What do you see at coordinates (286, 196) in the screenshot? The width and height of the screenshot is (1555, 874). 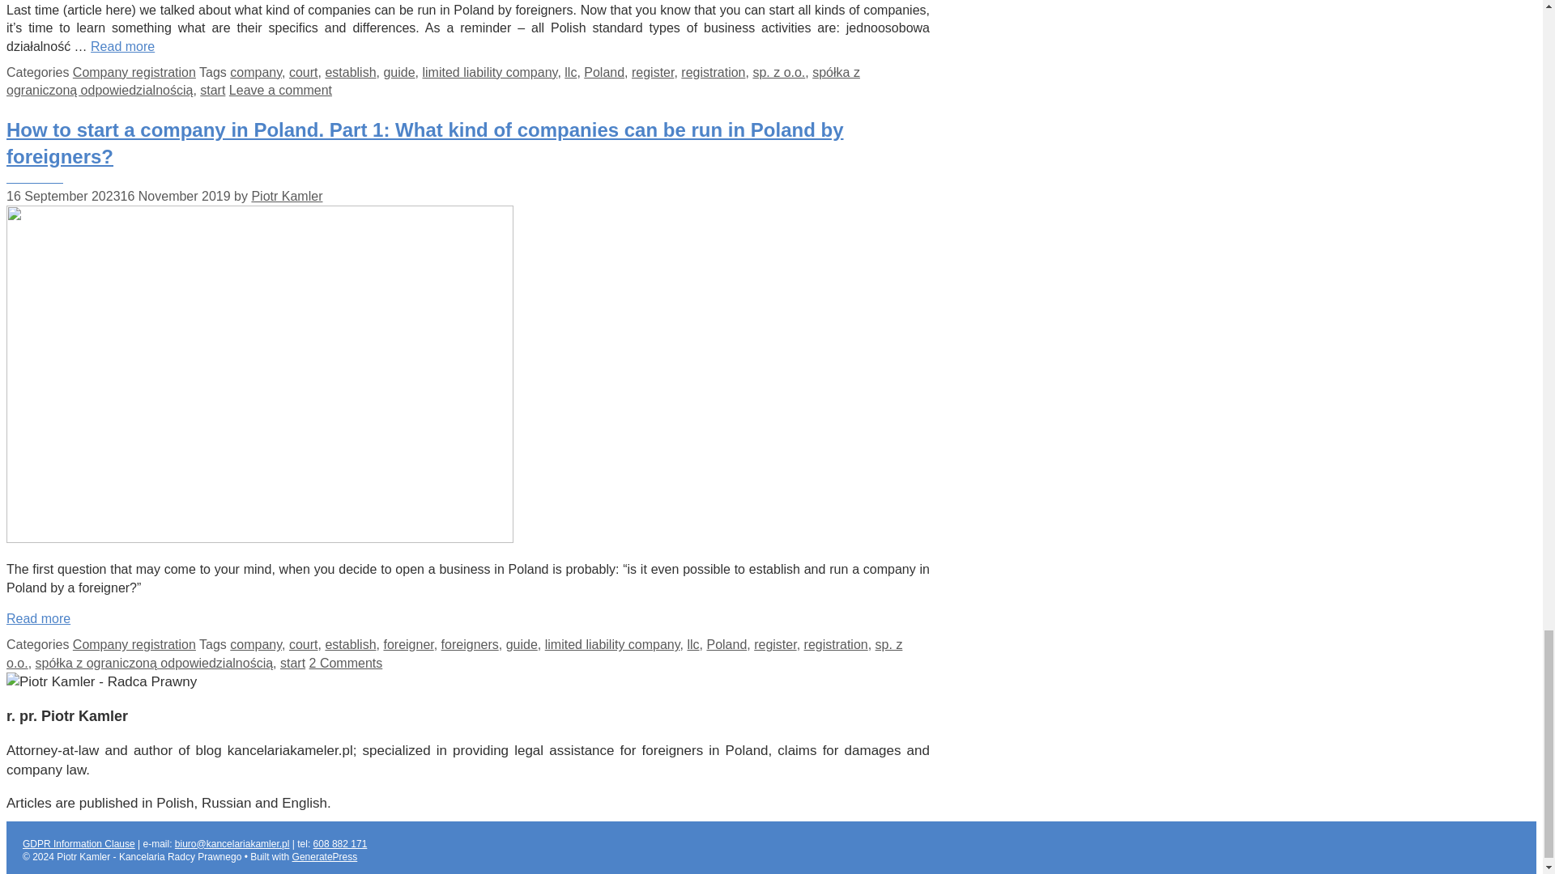 I see `View all posts by Piotr Kamler` at bounding box center [286, 196].